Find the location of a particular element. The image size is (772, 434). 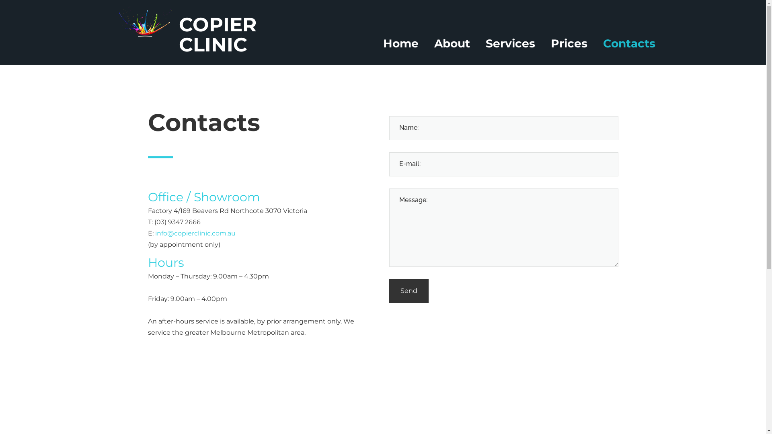

Send is located at coordinates (409, 291).